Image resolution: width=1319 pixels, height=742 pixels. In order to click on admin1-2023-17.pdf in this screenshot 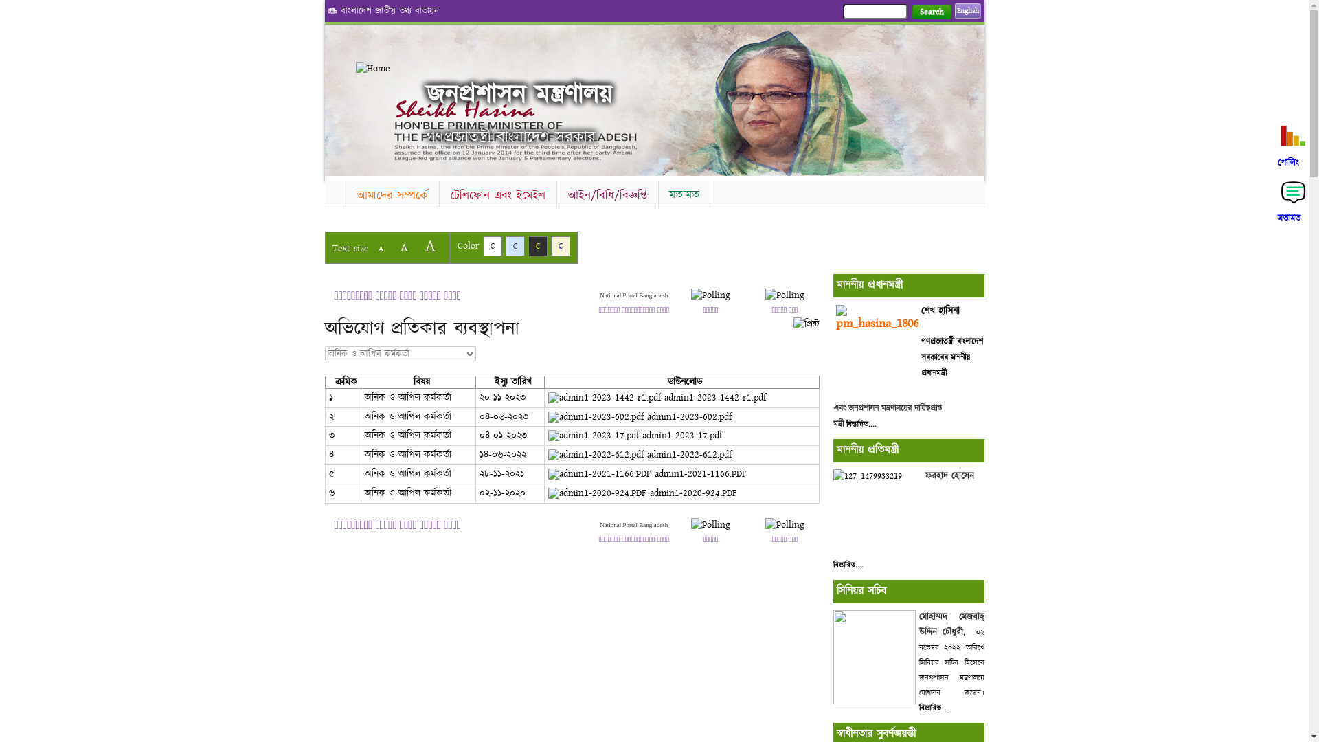, I will do `click(635, 436)`.